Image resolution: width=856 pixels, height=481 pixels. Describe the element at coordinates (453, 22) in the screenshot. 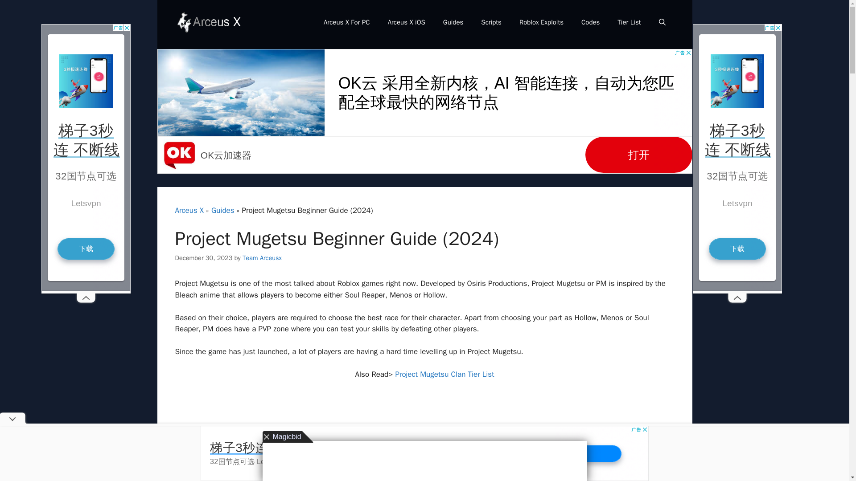

I see `Guides` at that location.